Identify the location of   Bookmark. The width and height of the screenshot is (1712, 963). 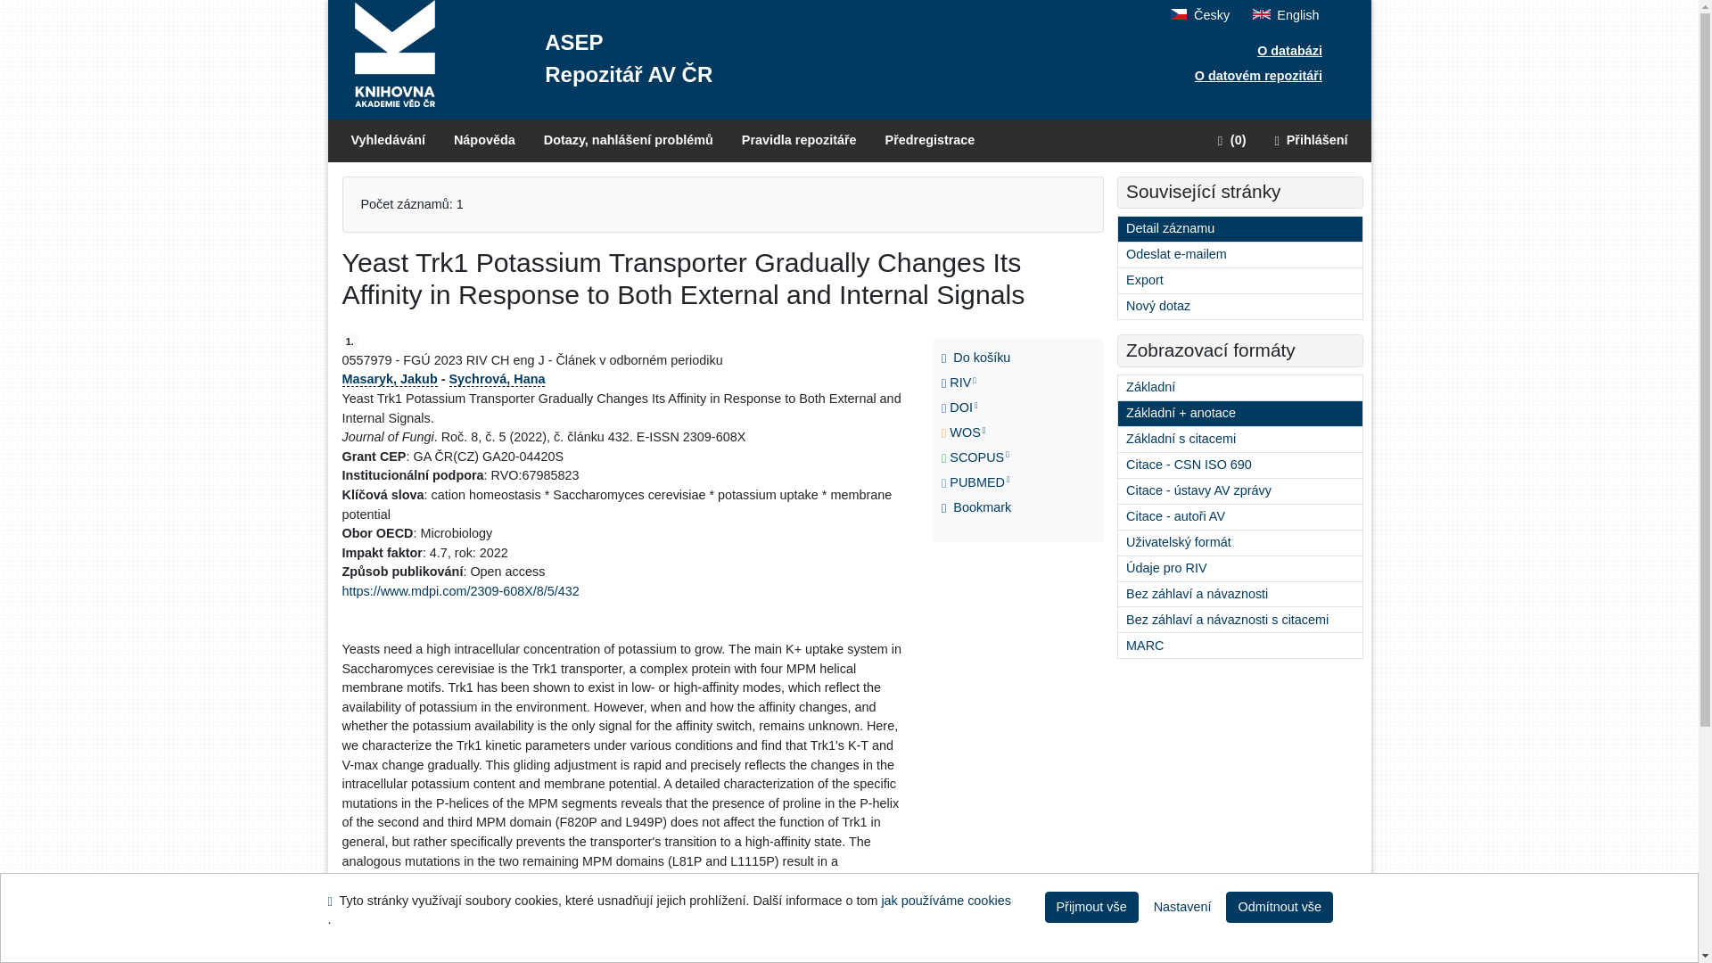
(979, 508).